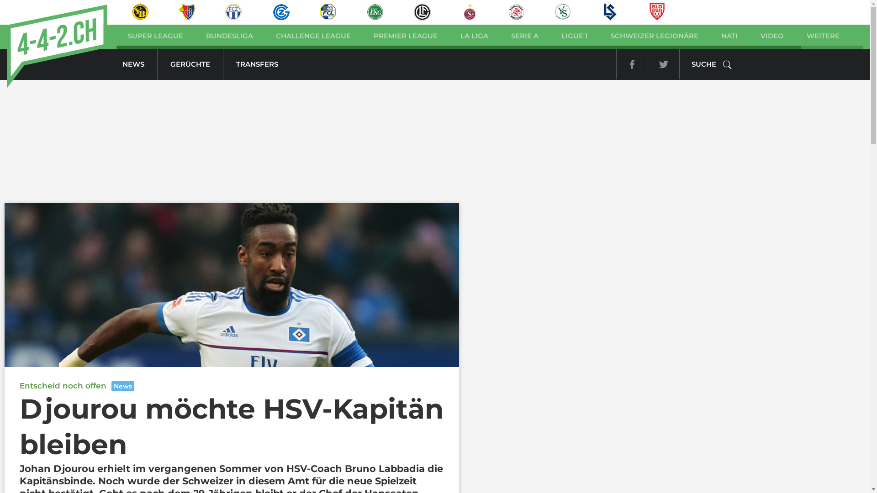  Describe the element at coordinates (229, 35) in the screenshot. I see `BUNDESLIGA` at that location.